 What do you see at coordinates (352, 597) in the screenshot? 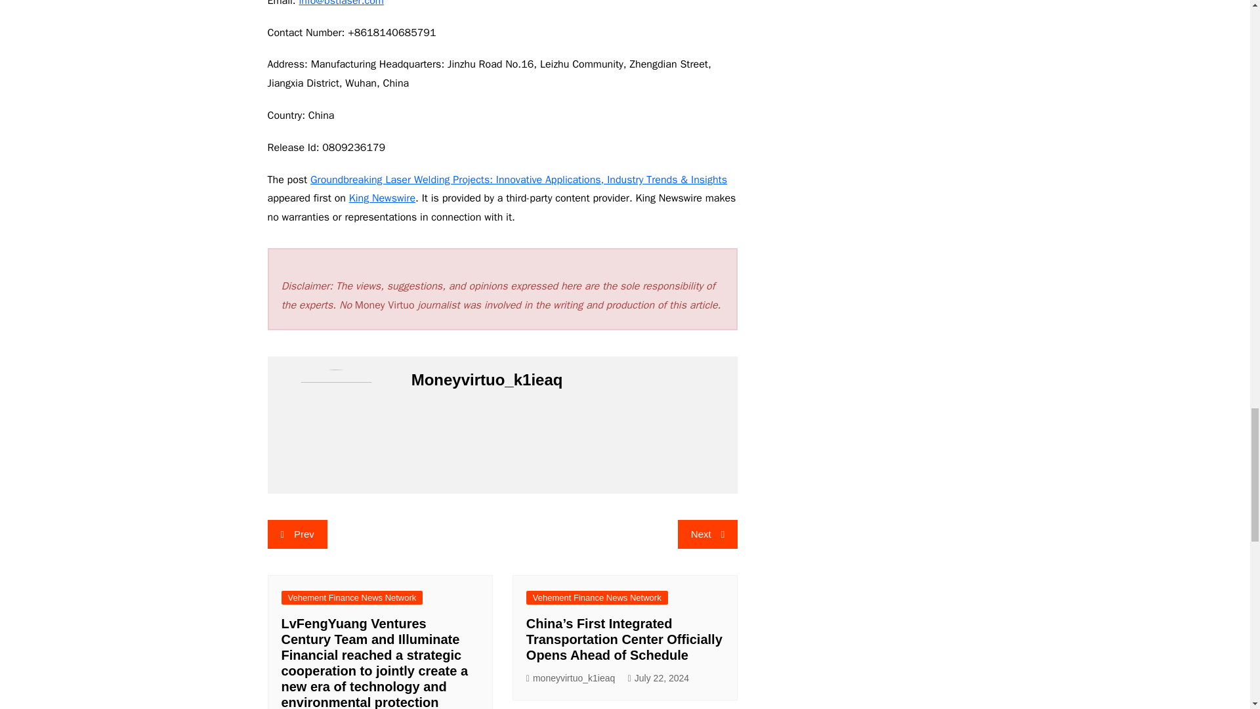
I see `Vehement Finance News Network` at bounding box center [352, 597].